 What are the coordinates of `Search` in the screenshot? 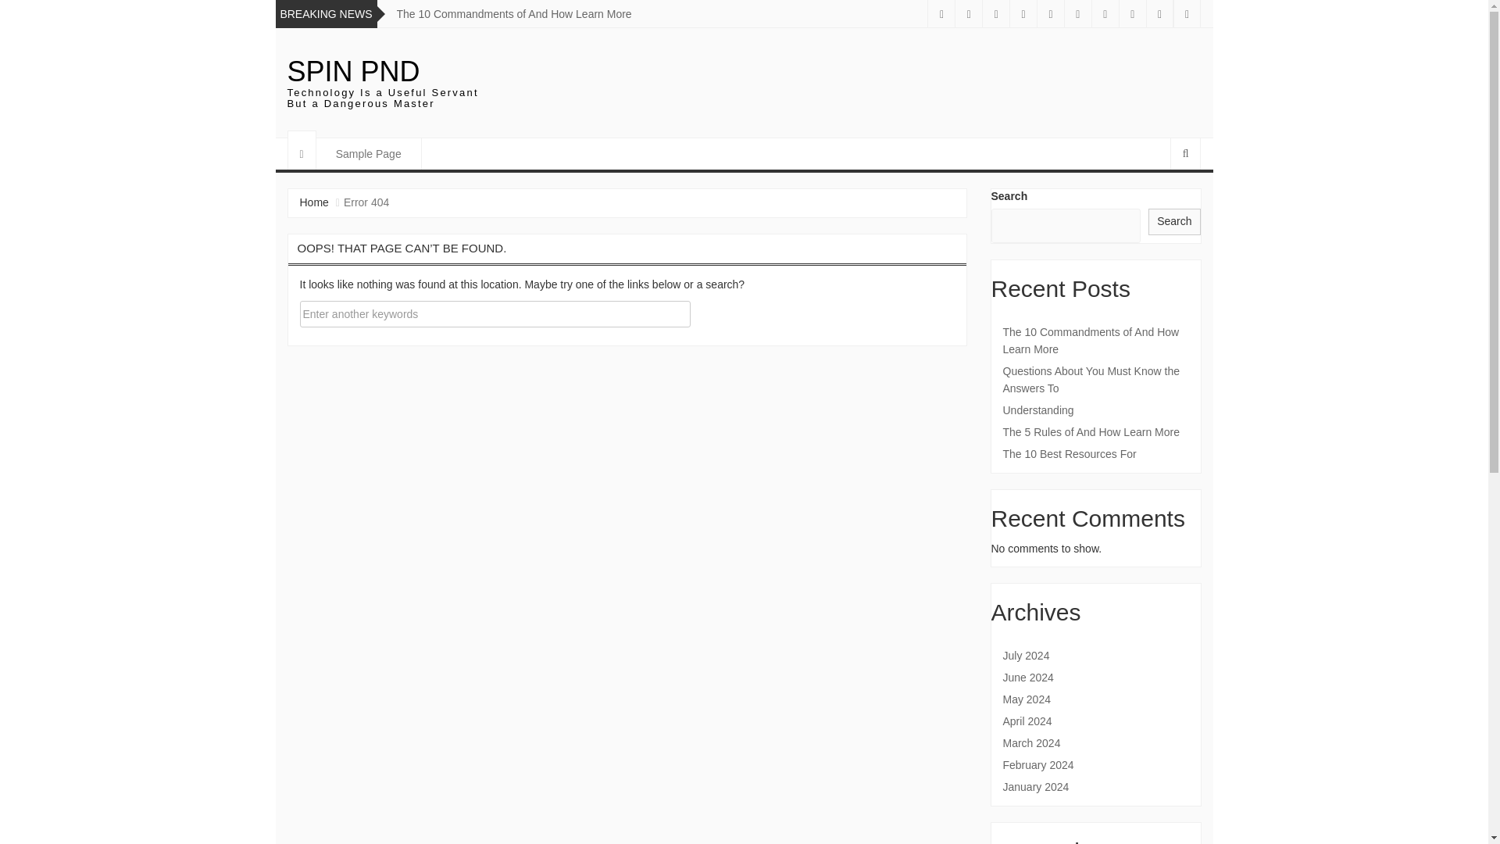 It's located at (1174, 222).